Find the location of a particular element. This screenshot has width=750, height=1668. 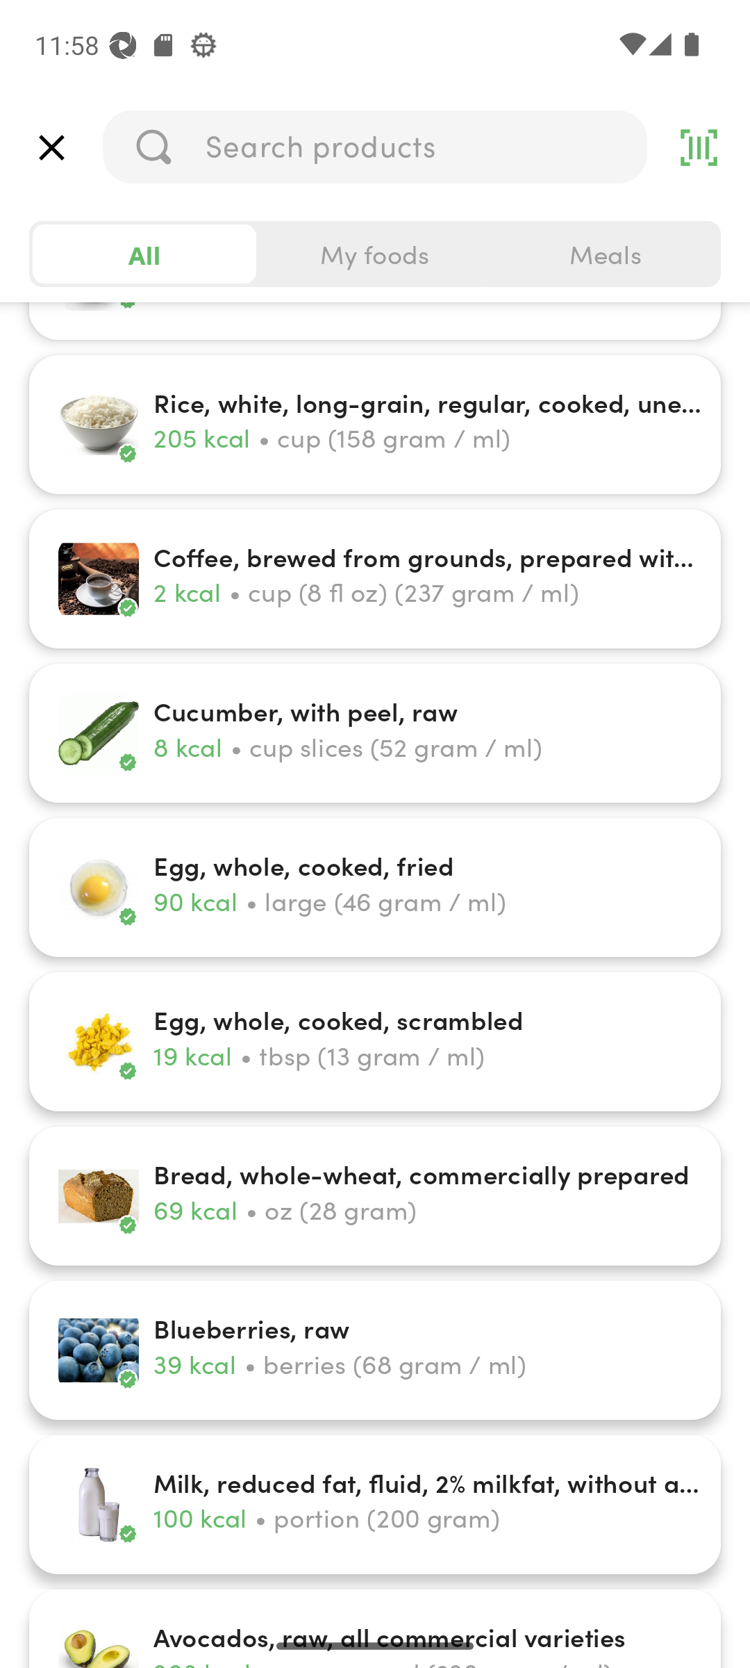

top_left_action is located at coordinates (51, 147).